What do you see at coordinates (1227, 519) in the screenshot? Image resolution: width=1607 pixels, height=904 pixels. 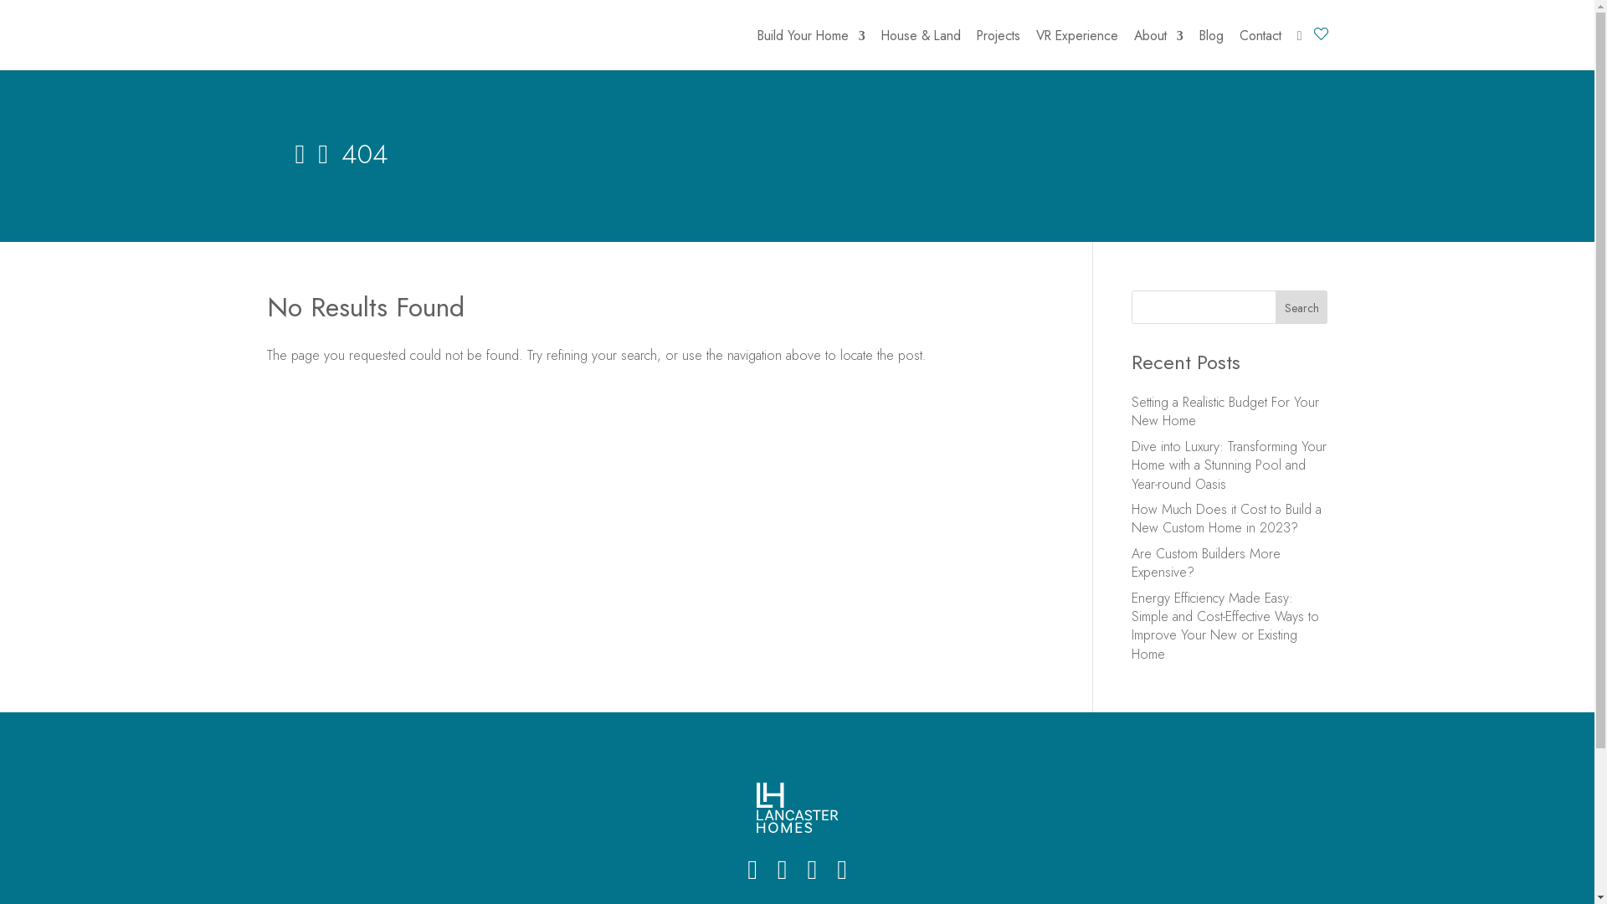 I see `How Much Does it Cost to Build a New Custom Home in 2023?` at bounding box center [1227, 519].